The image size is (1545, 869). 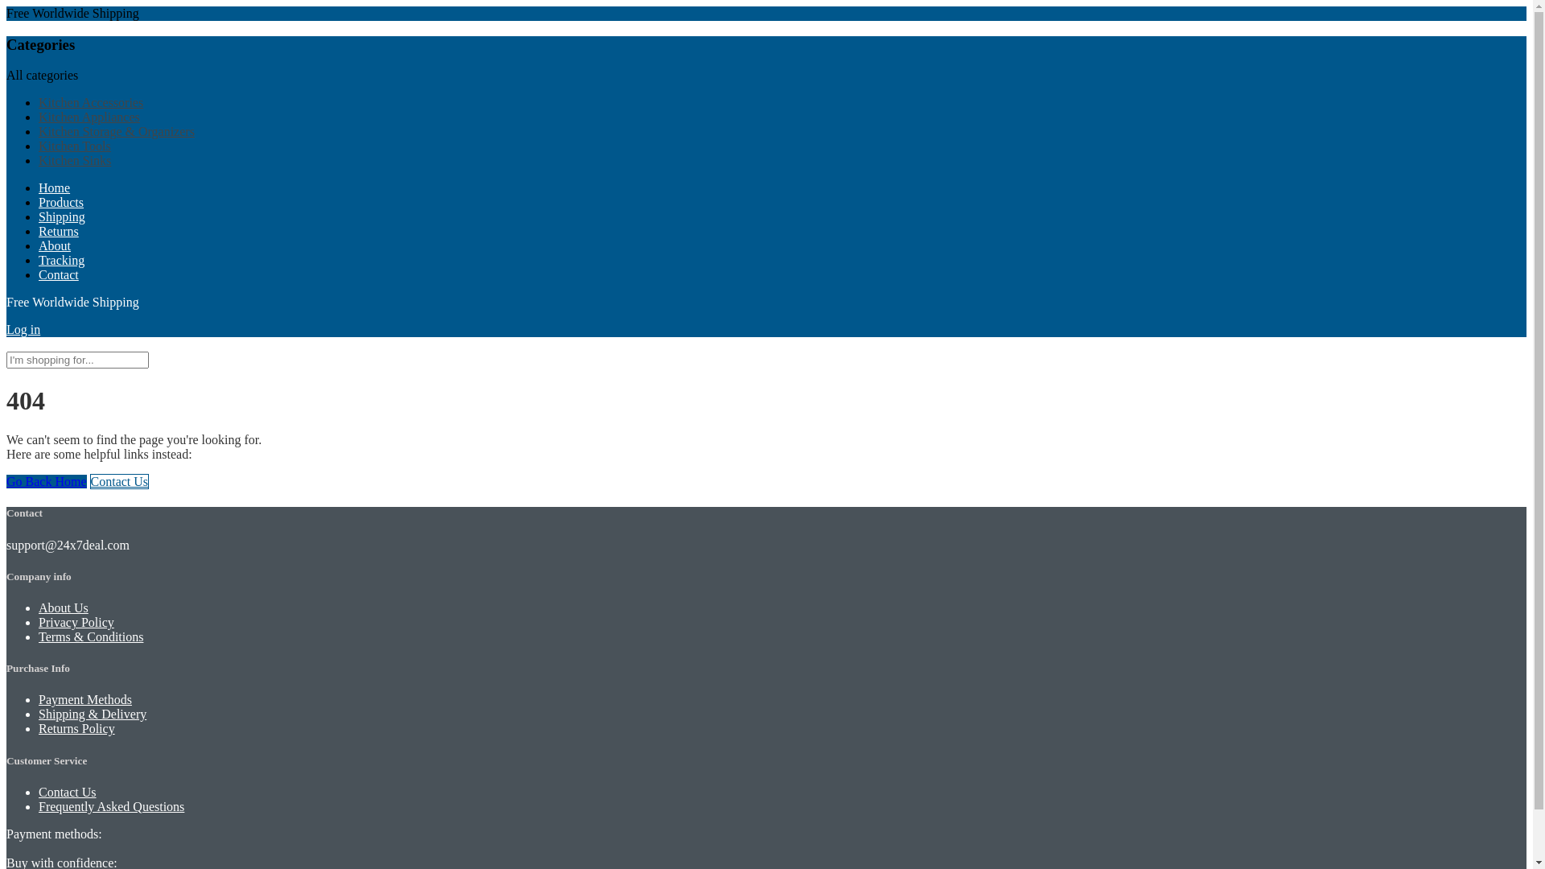 I want to click on Kitchen Appliances, so click(x=89, y=117).